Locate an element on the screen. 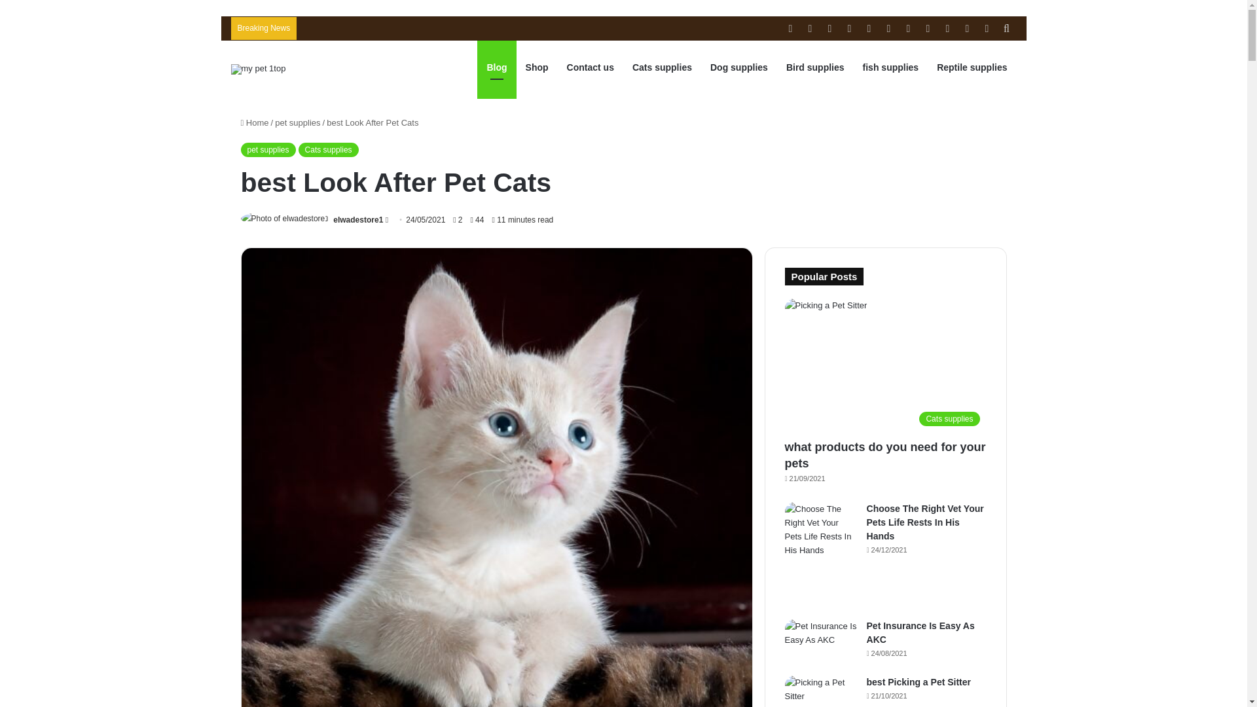 The width and height of the screenshot is (1257, 707). Bird supplies is located at coordinates (814, 67).